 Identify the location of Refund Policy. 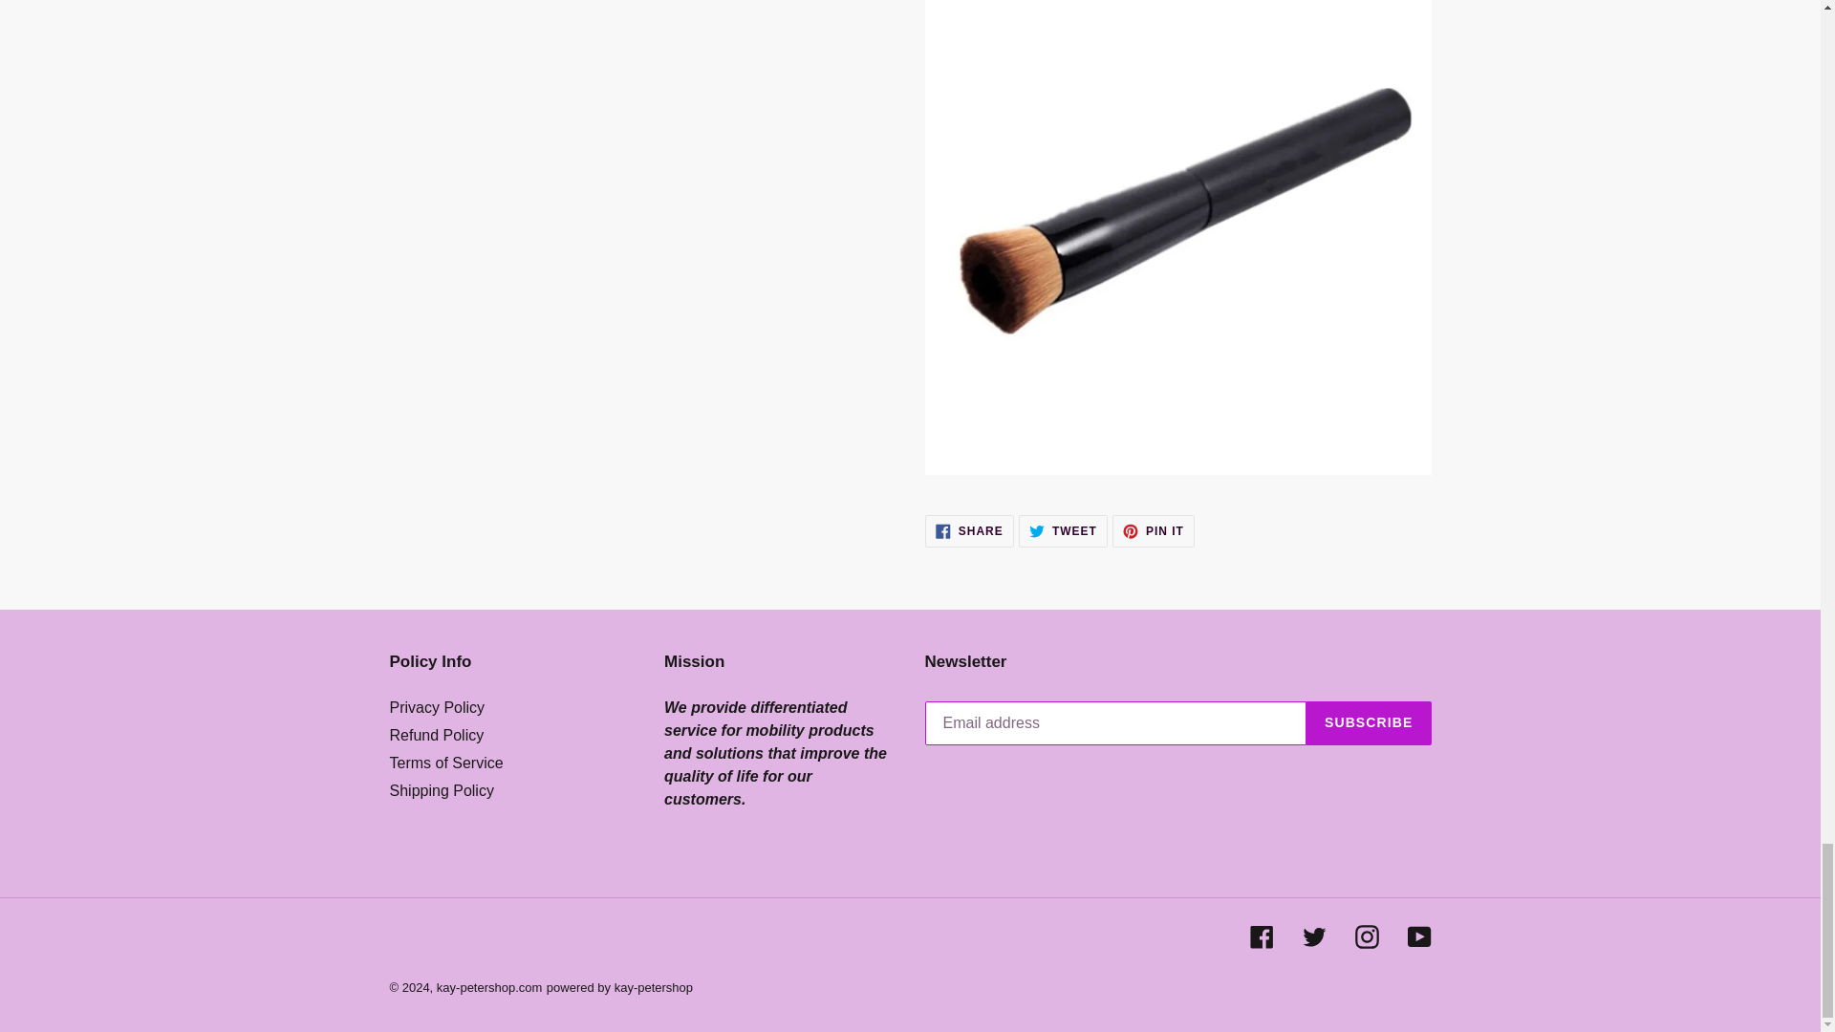
(436, 735).